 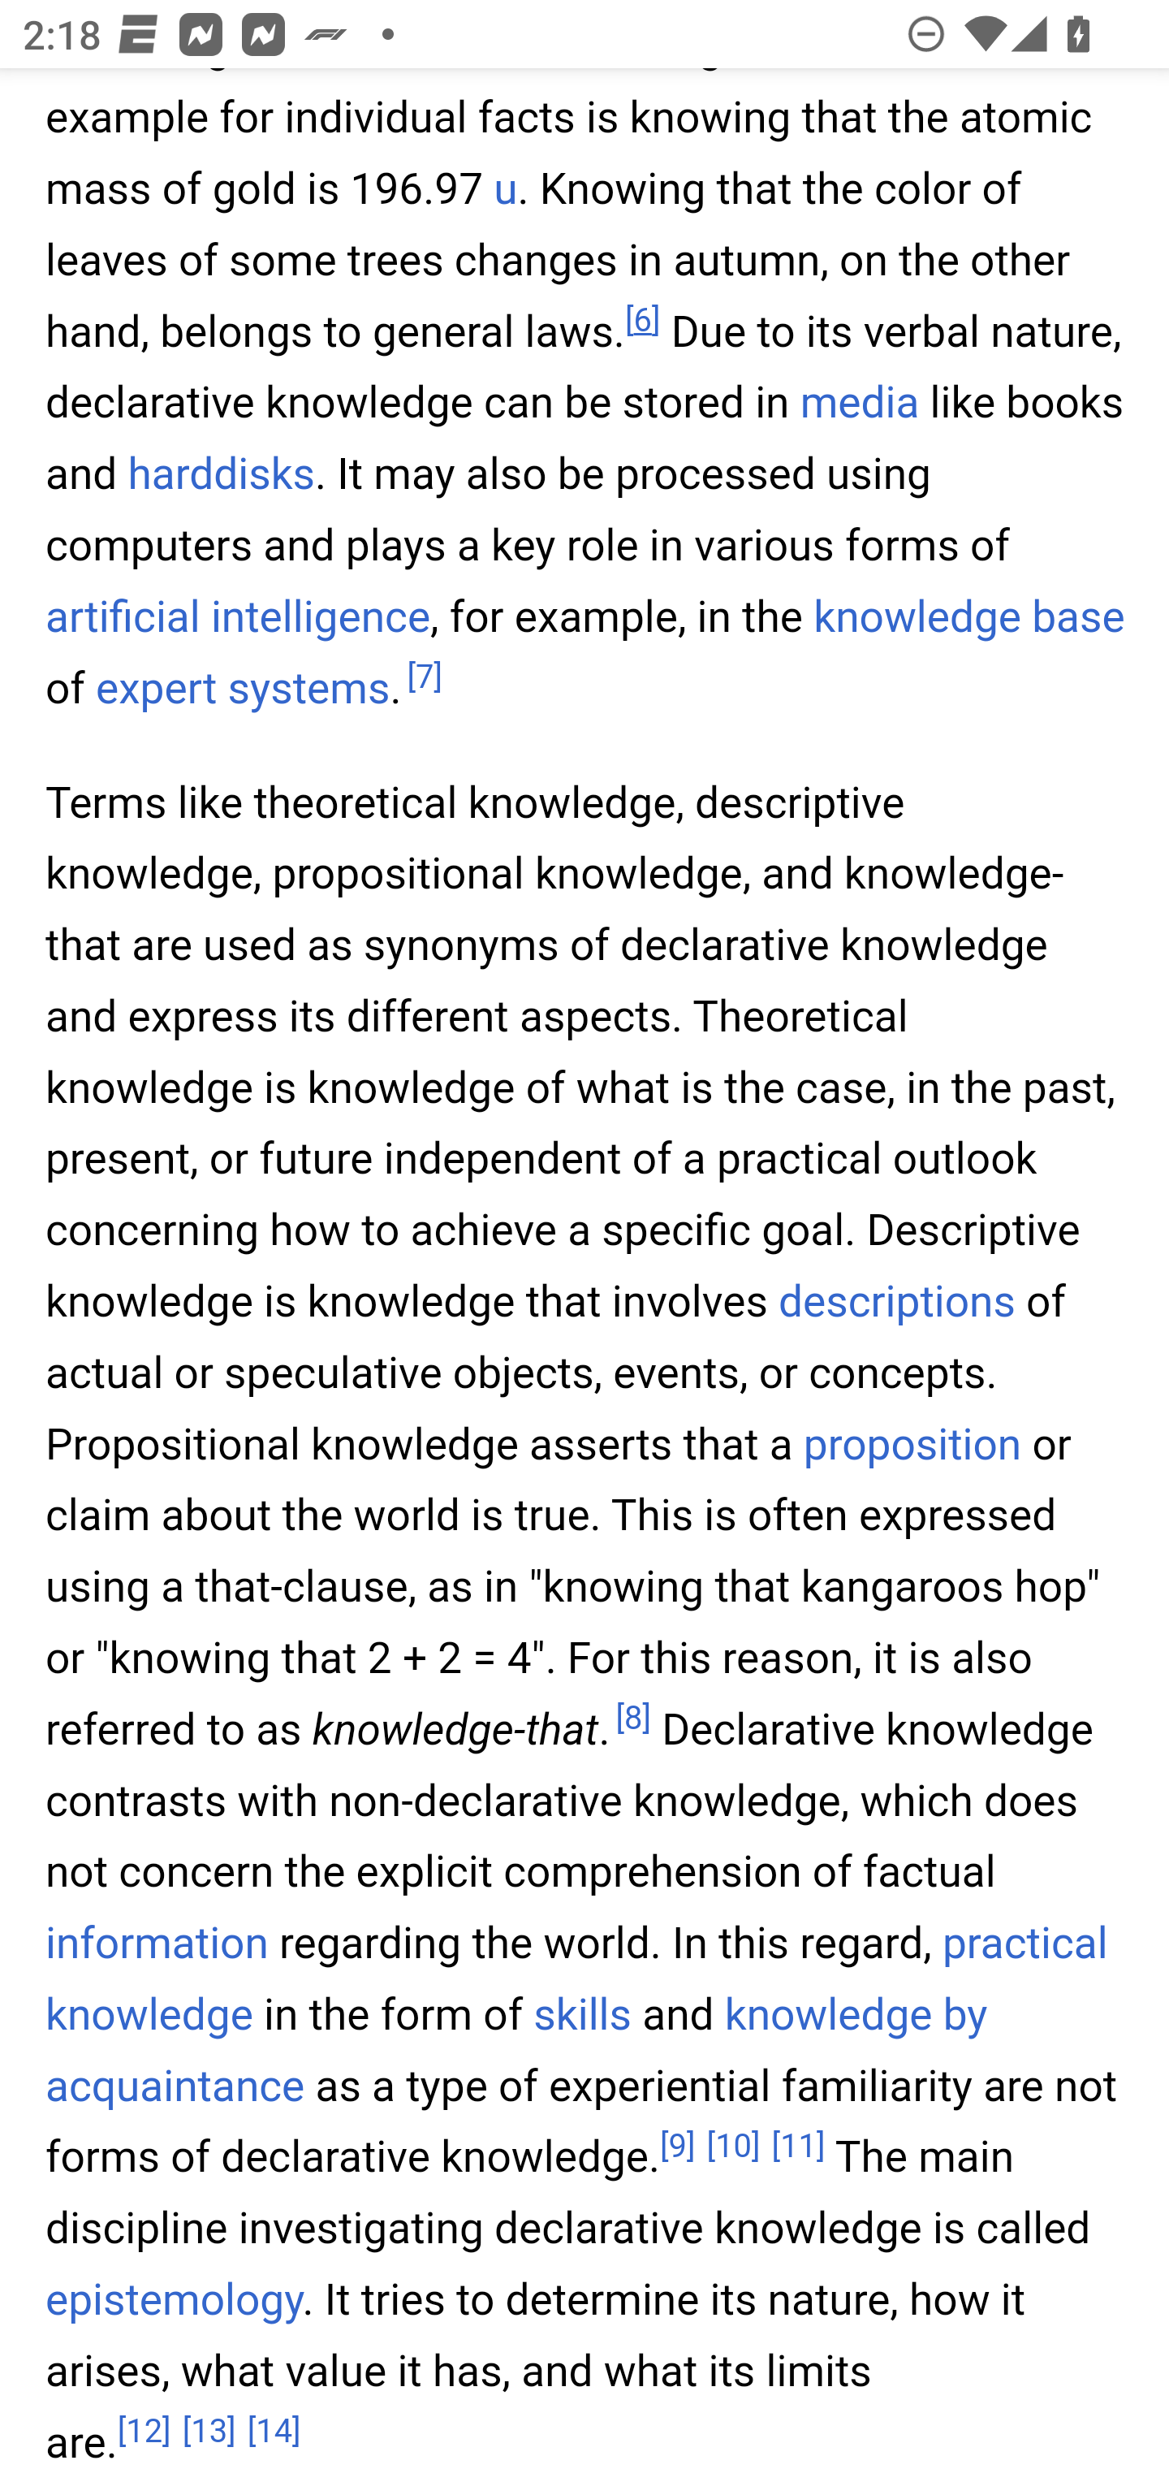 What do you see at coordinates (242, 689) in the screenshot?
I see `expert systems` at bounding box center [242, 689].